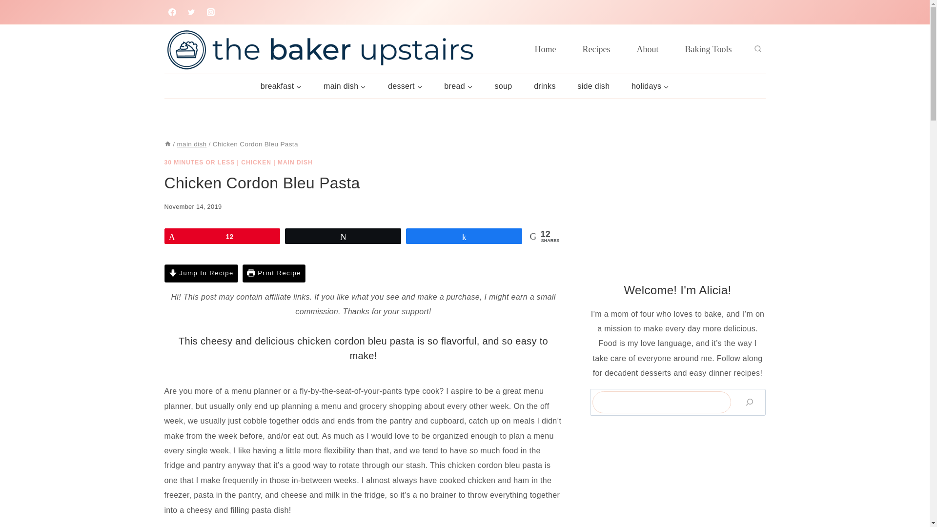 This screenshot has height=527, width=937. What do you see at coordinates (650, 86) in the screenshot?
I see `holidays` at bounding box center [650, 86].